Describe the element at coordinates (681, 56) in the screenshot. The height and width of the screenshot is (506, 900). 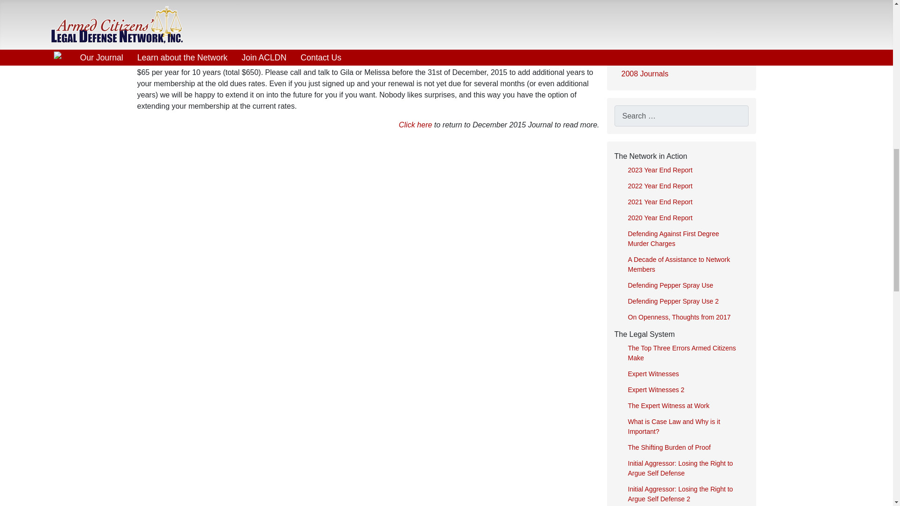
I see `2009 Journals` at that location.